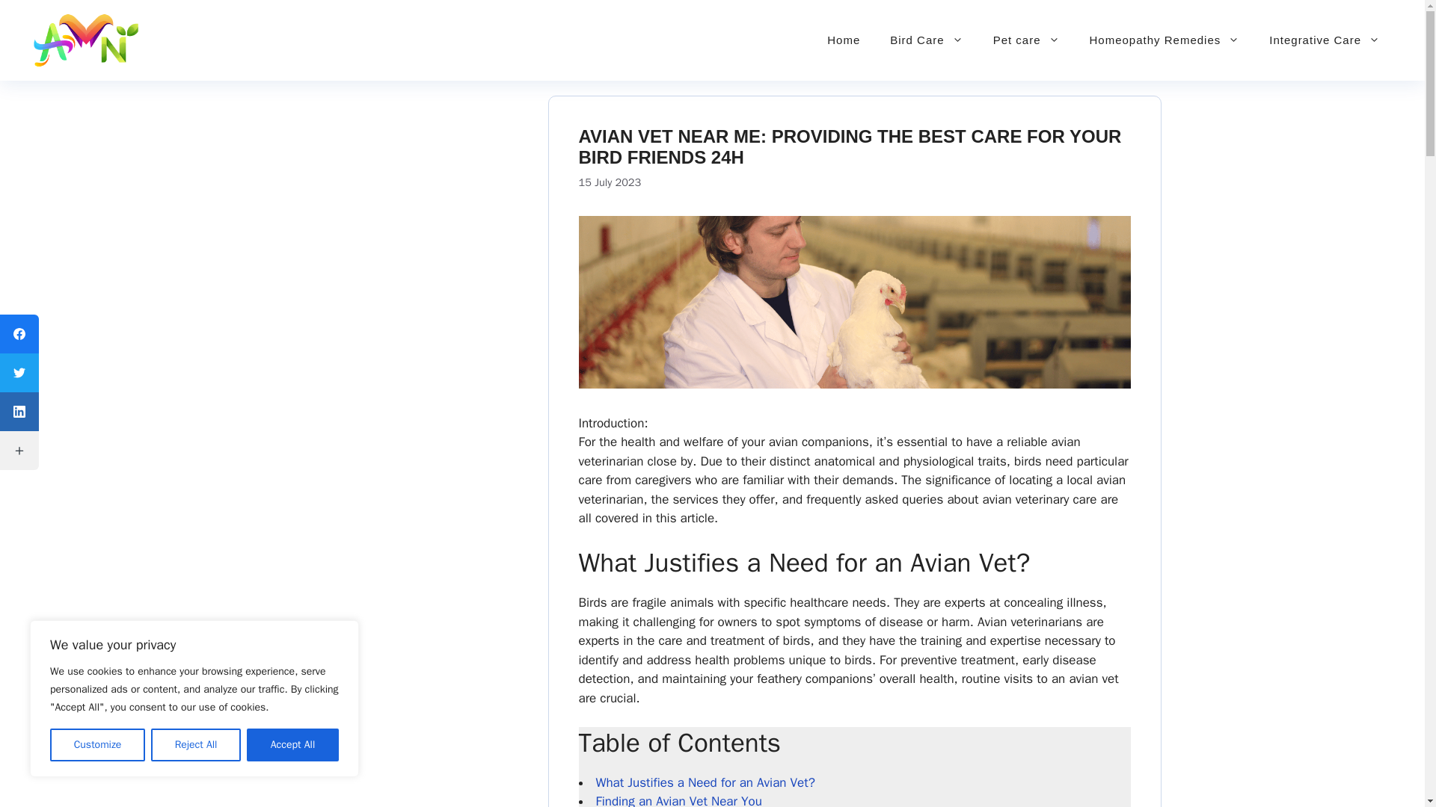  What do you see at coordinates (1026, 40) in the screenshot?
I see `Pet care` at bounding box center [1026, 40].